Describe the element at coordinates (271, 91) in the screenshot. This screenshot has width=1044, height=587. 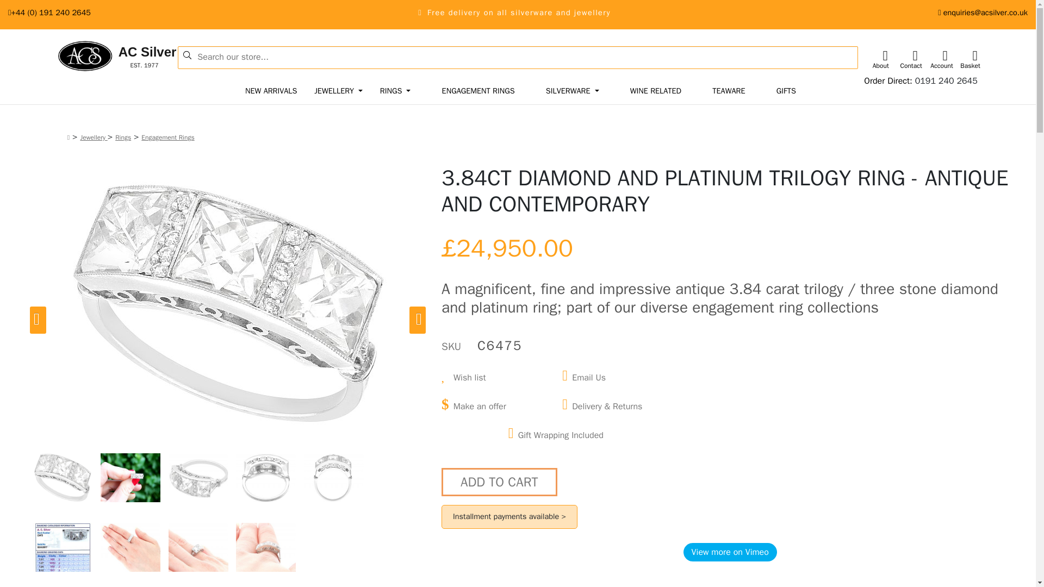
I see `0191 240 2645` at that location.